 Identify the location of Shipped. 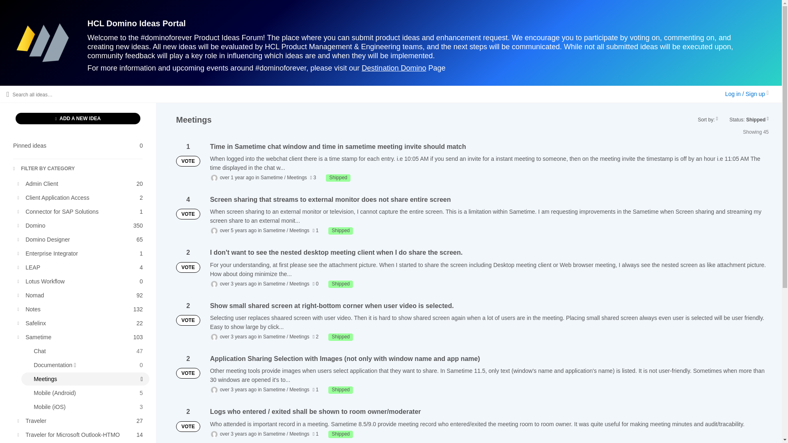
(78, 146).